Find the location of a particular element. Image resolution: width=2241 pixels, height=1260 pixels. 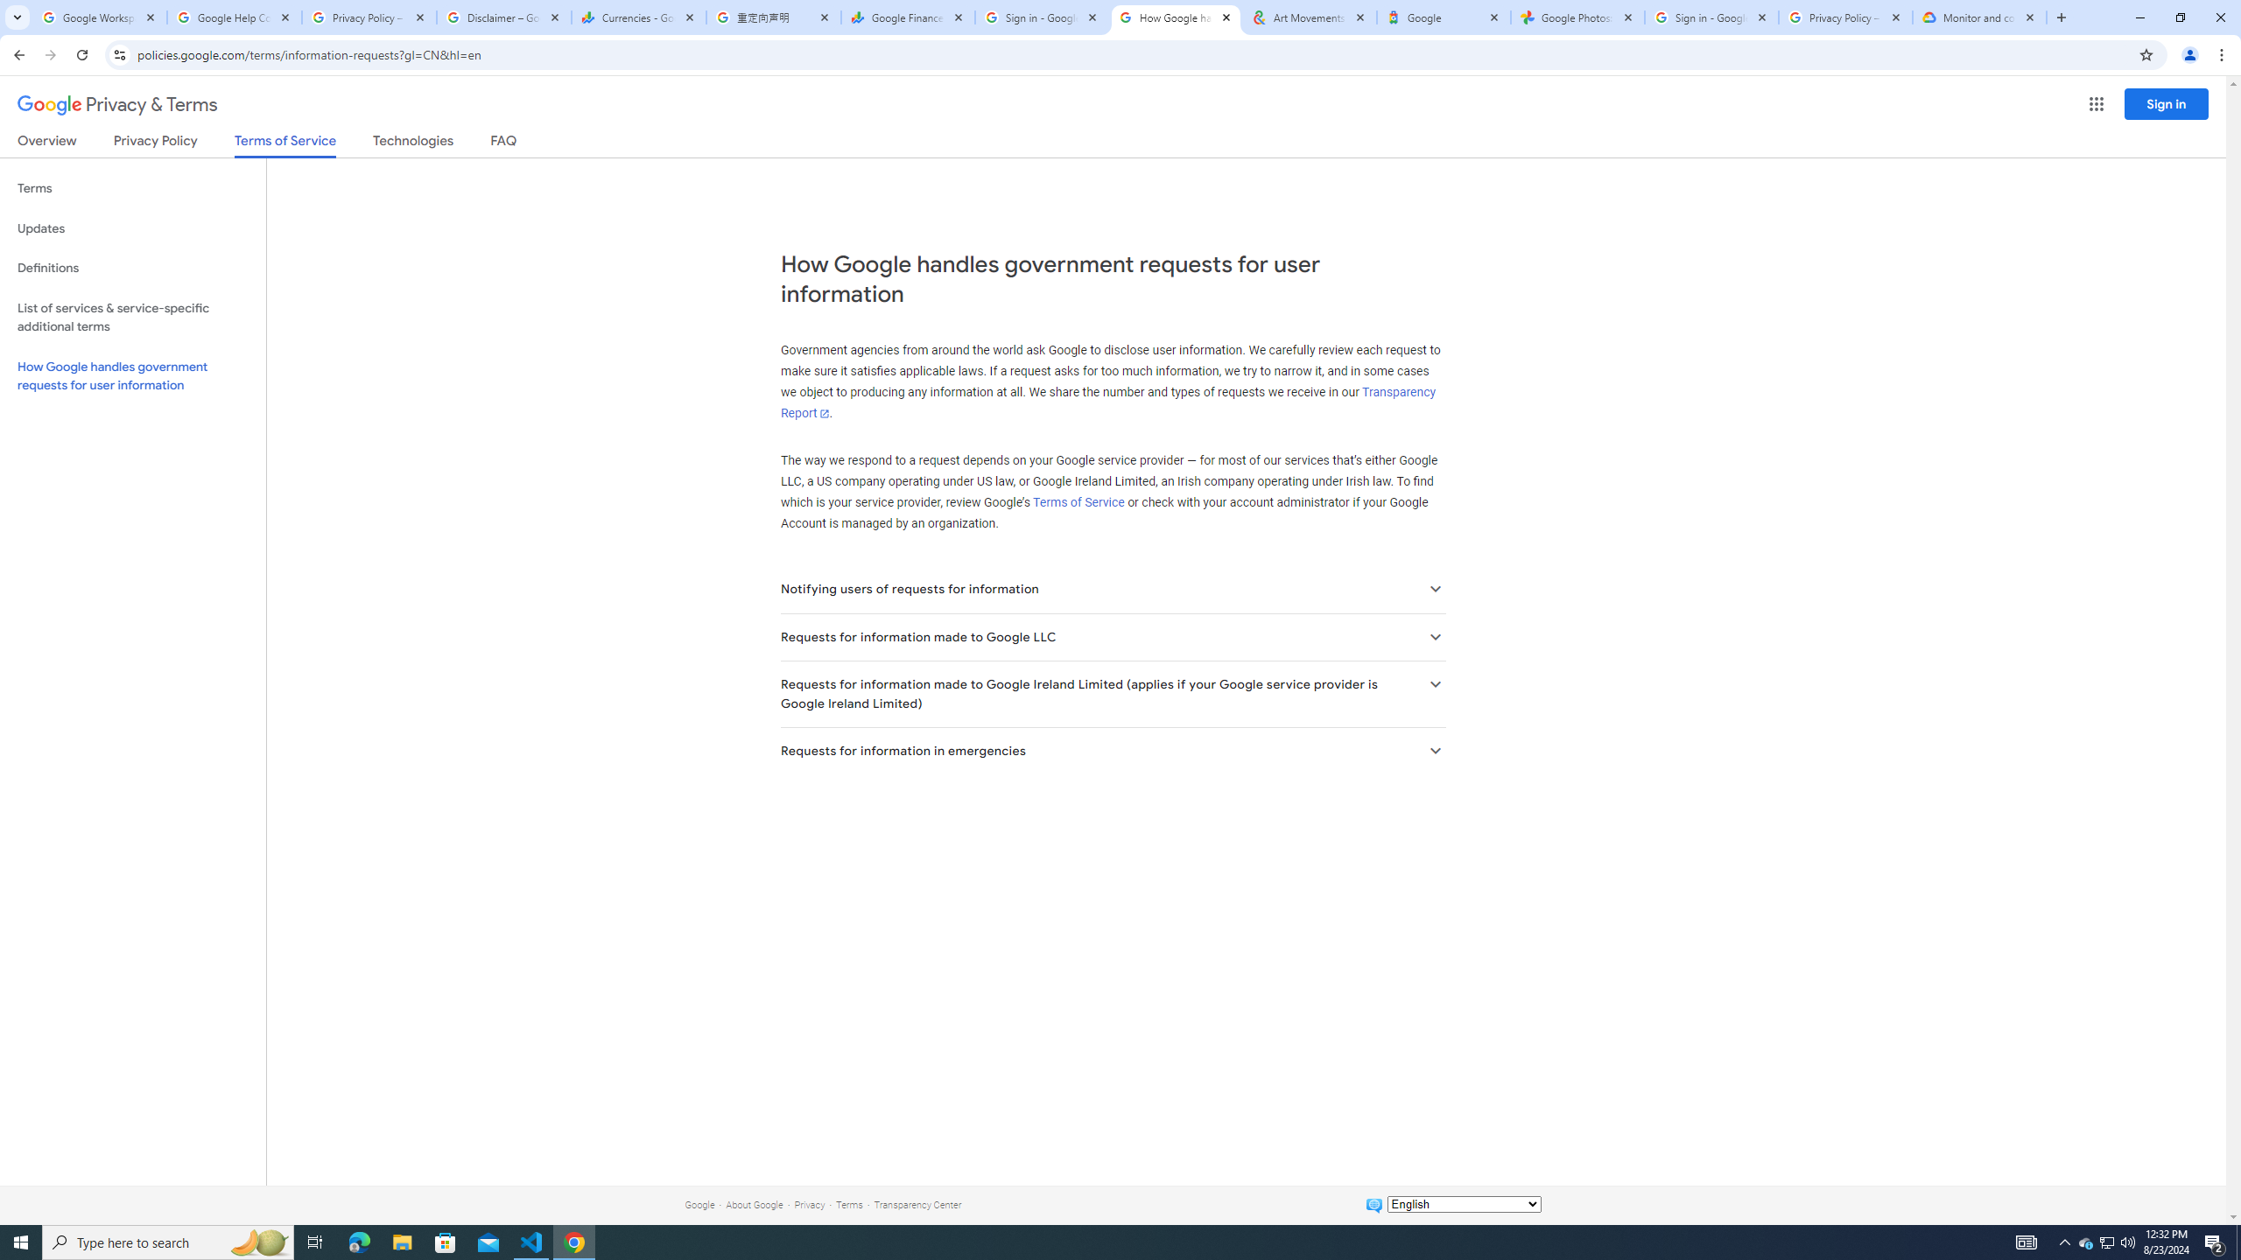

Sign in - Google Accounts is located at coordinates (1042, 17).